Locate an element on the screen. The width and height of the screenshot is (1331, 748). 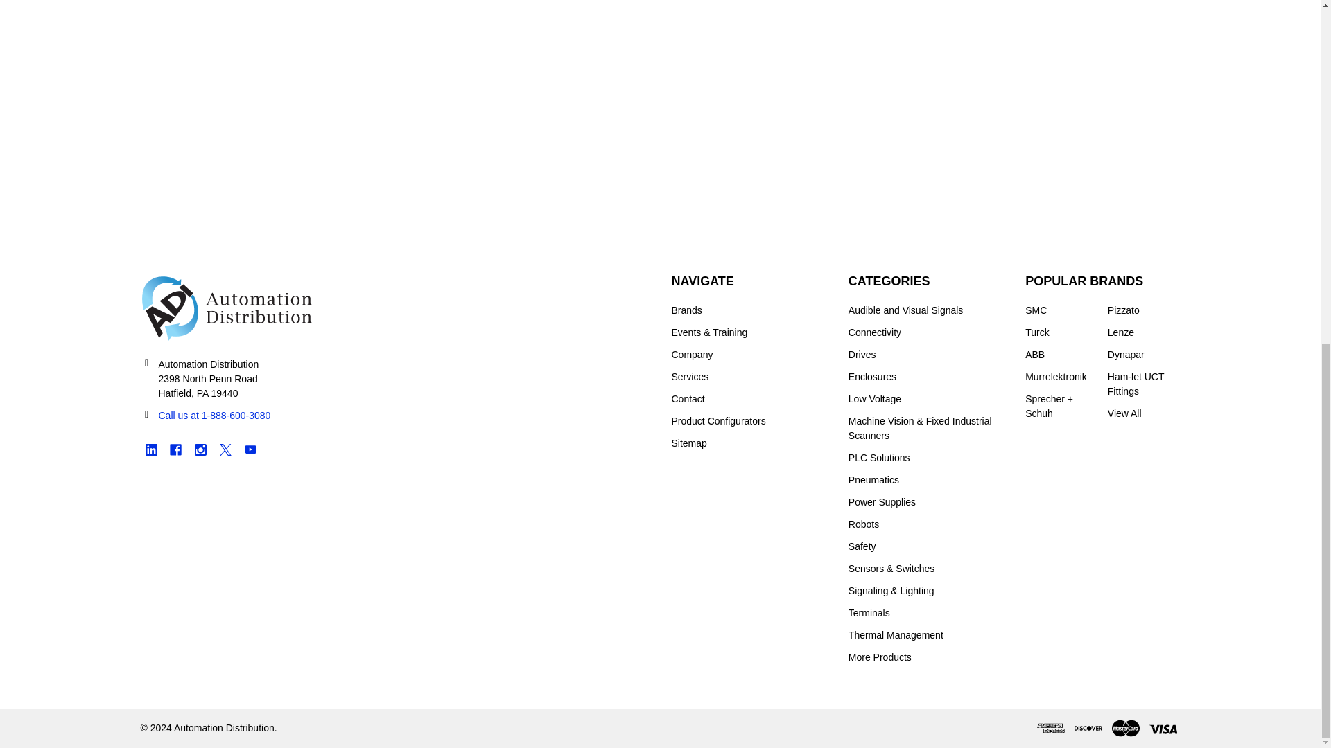
Youtube is located at coordinates (250, 449).